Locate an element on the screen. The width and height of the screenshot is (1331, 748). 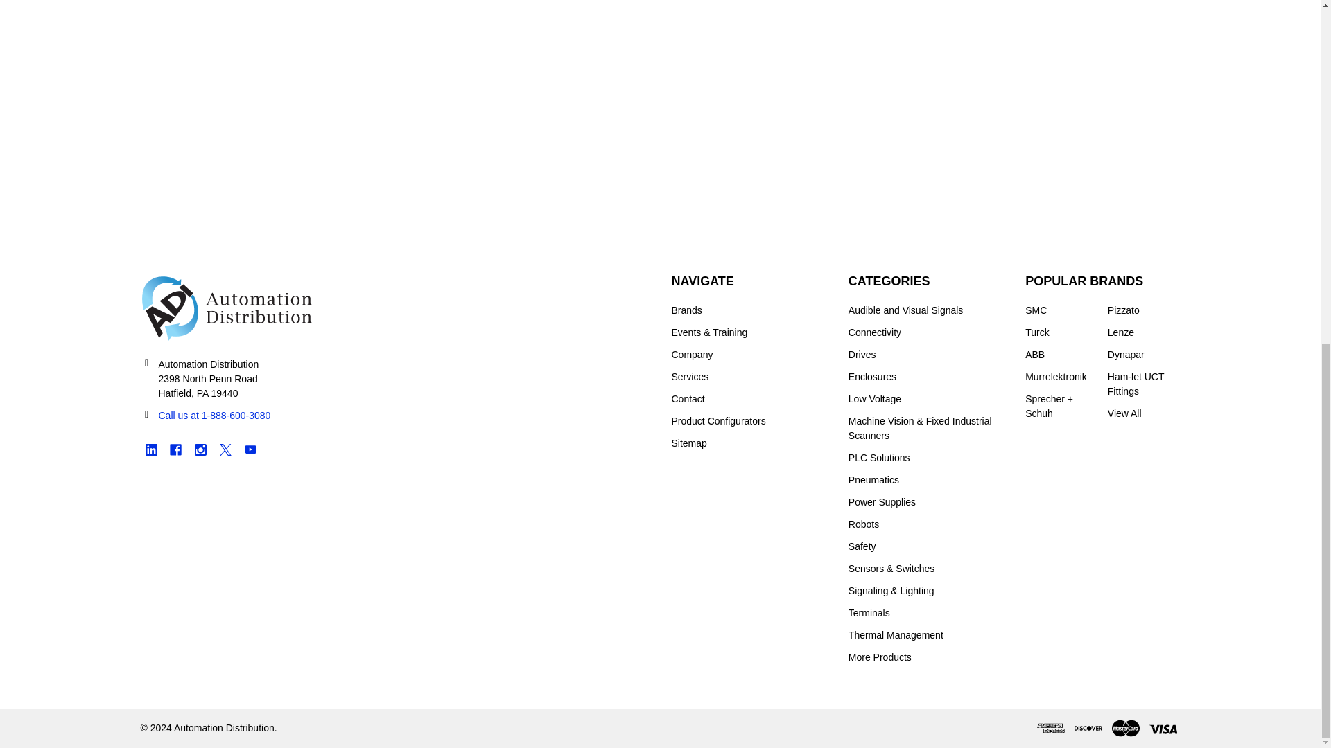
Youtube is located at coordinates (250, 449).